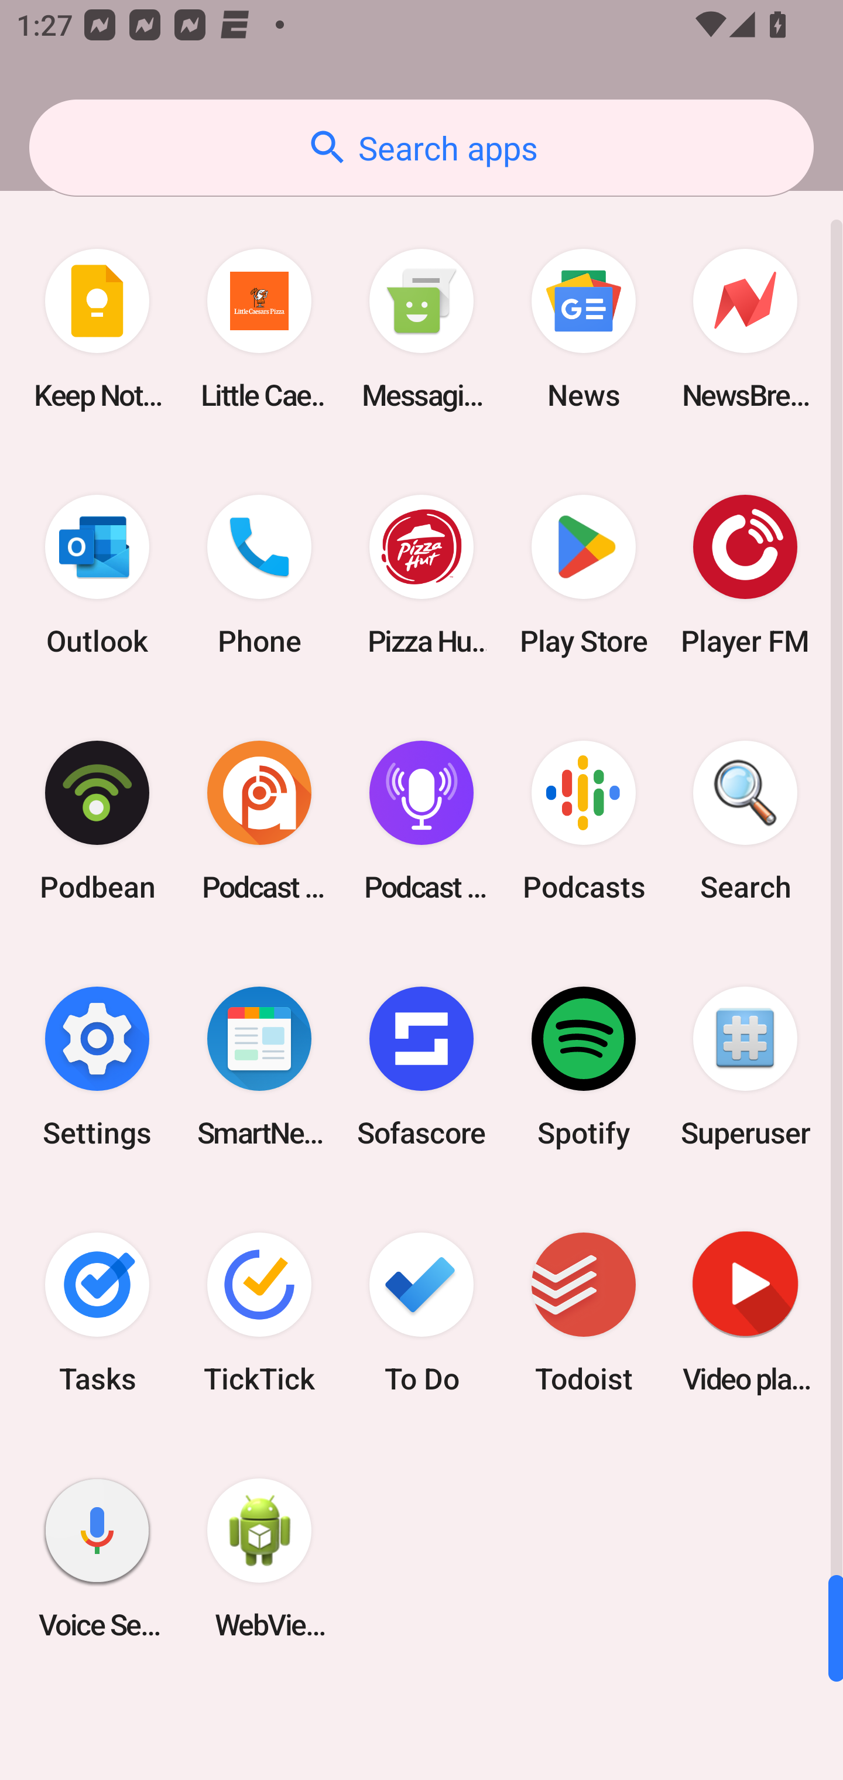  I want to click on Play Store, so click(583, 575).